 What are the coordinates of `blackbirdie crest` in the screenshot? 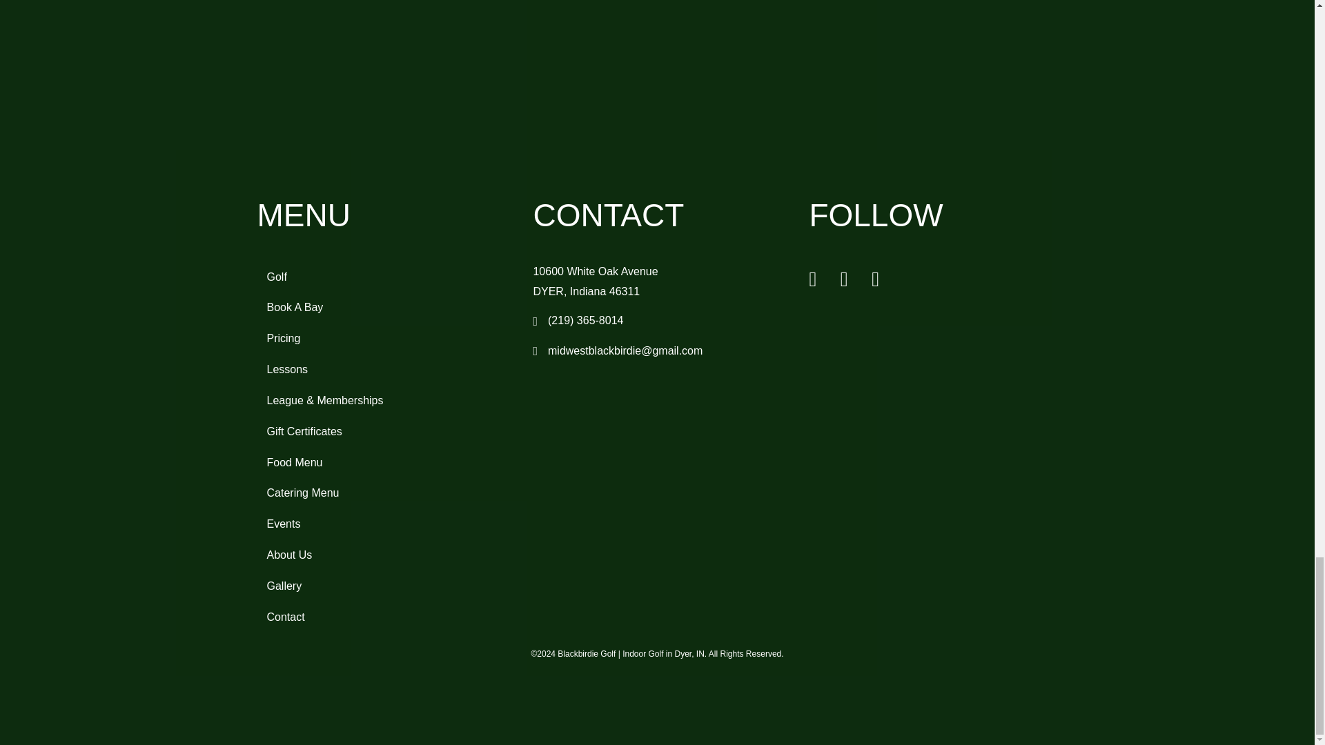 It's located at (657, 70).